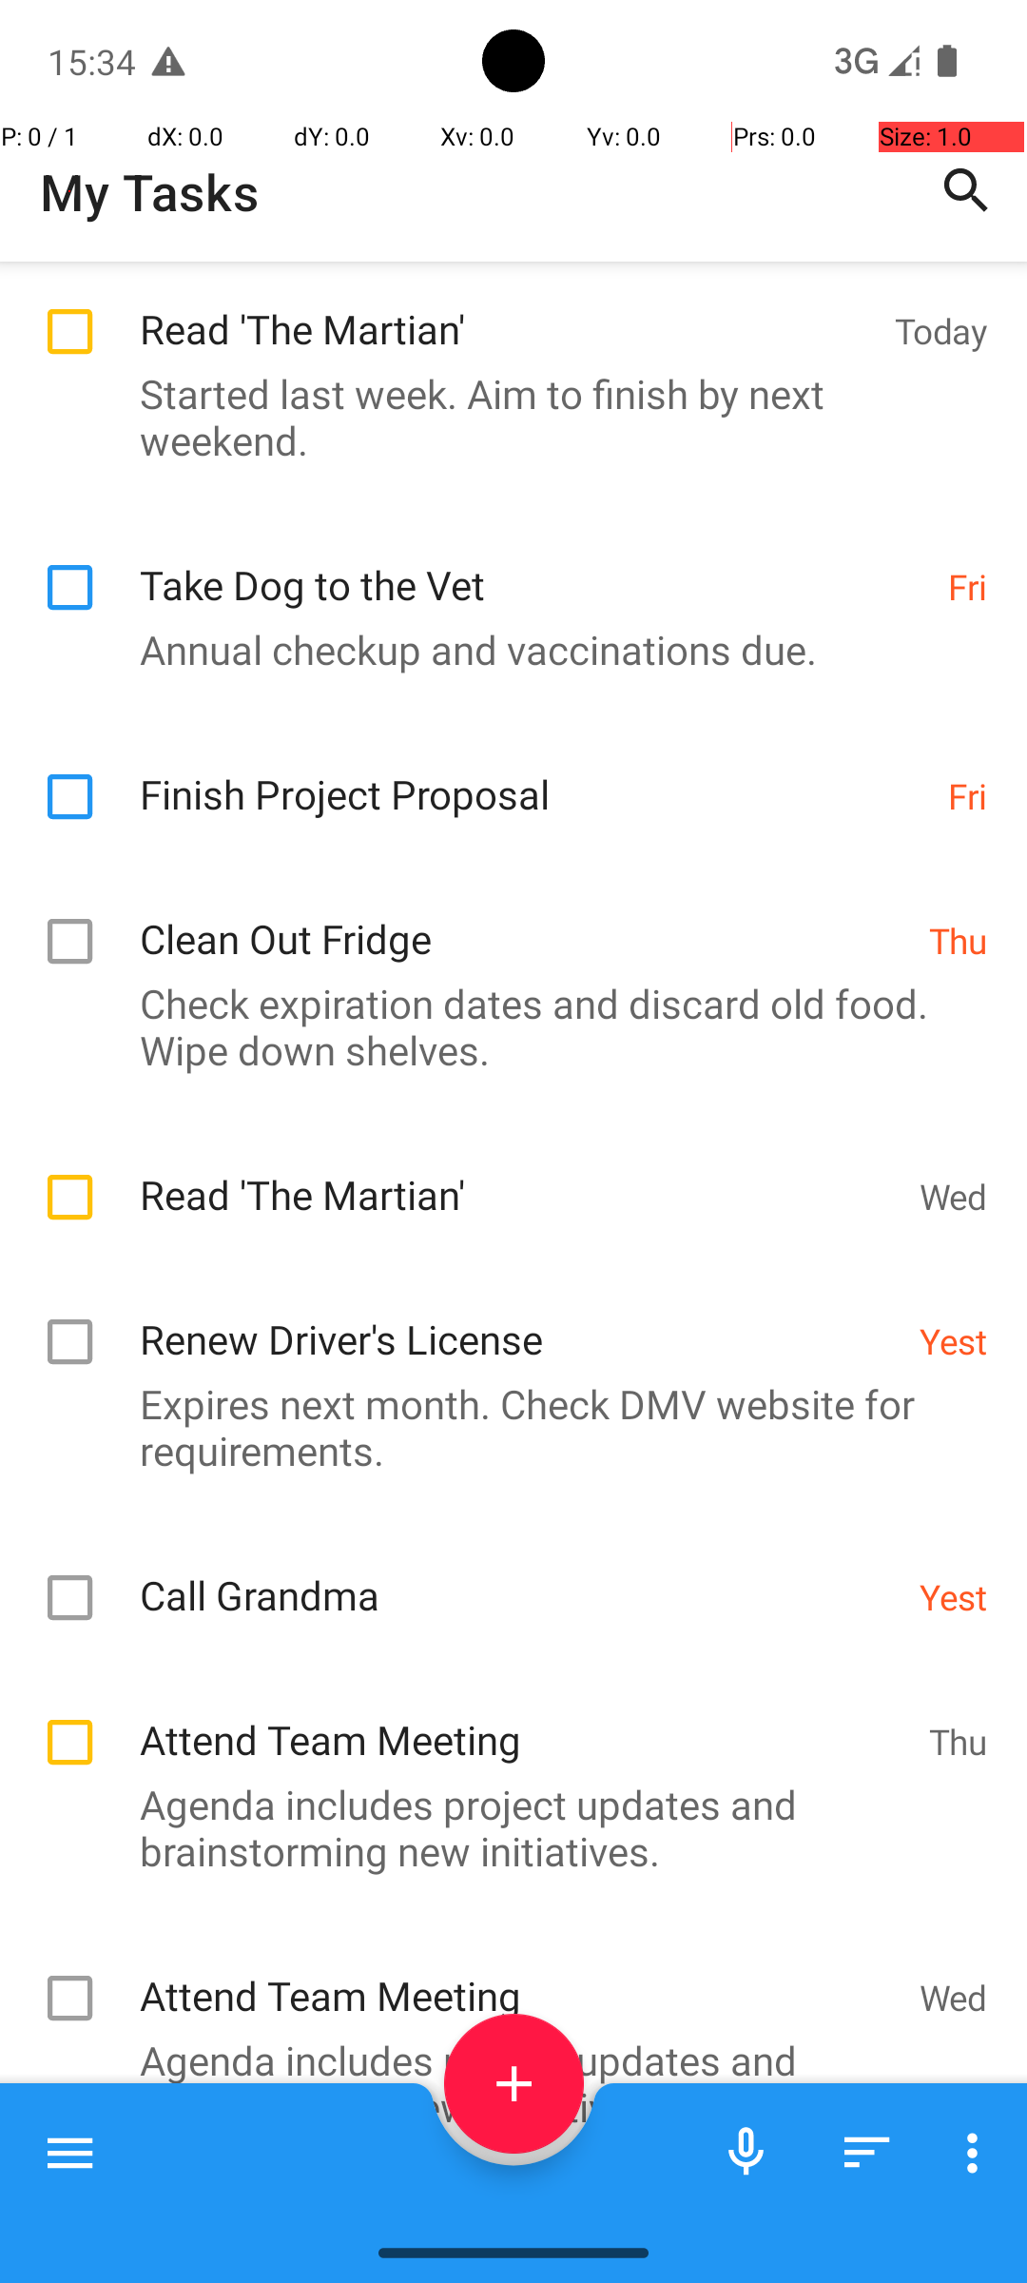 The width and height of the screenshot is (1027, 2283). Describe the element at coordinates (534, 904) in the screenshot. I see `Finish Project Proposal` at that location.